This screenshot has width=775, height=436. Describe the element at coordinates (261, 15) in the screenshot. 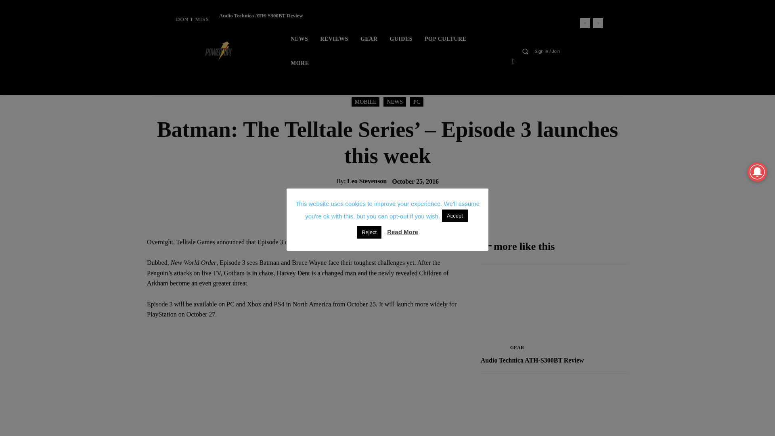

I see `Audio Technica ATH-S300BT Review` at that location.